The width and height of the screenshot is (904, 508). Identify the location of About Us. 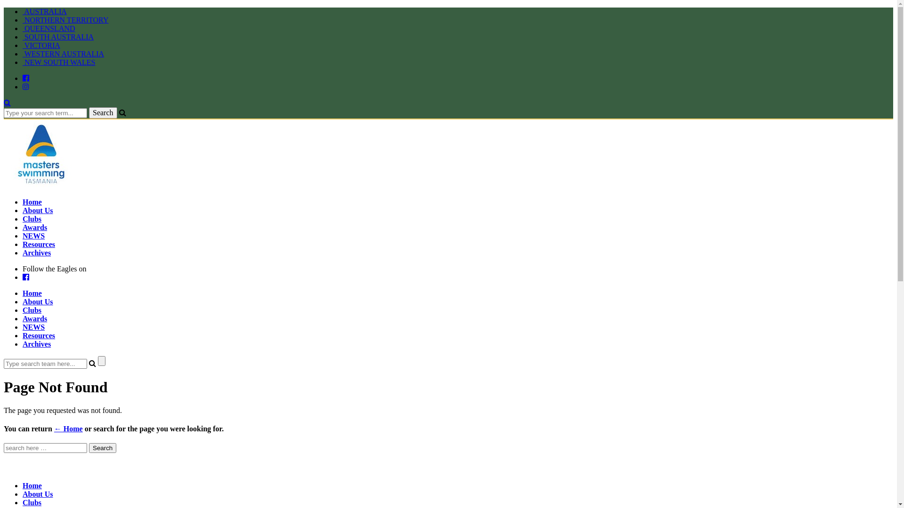
(38, 302).